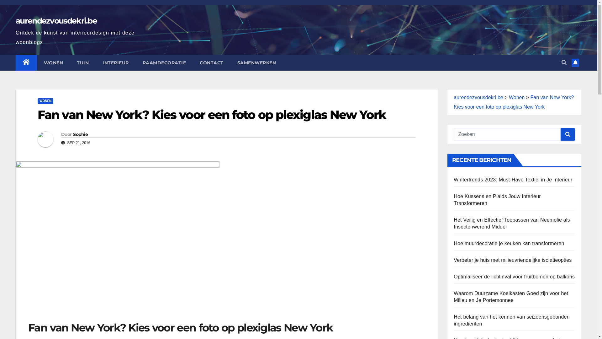 The image size is (602, 339). What do you see at coordinates (514, 277) in the screenshot?
I see `Optimaliseer de lichtinval voor fruitbomen op balkons` at bounding box center [514, 277].